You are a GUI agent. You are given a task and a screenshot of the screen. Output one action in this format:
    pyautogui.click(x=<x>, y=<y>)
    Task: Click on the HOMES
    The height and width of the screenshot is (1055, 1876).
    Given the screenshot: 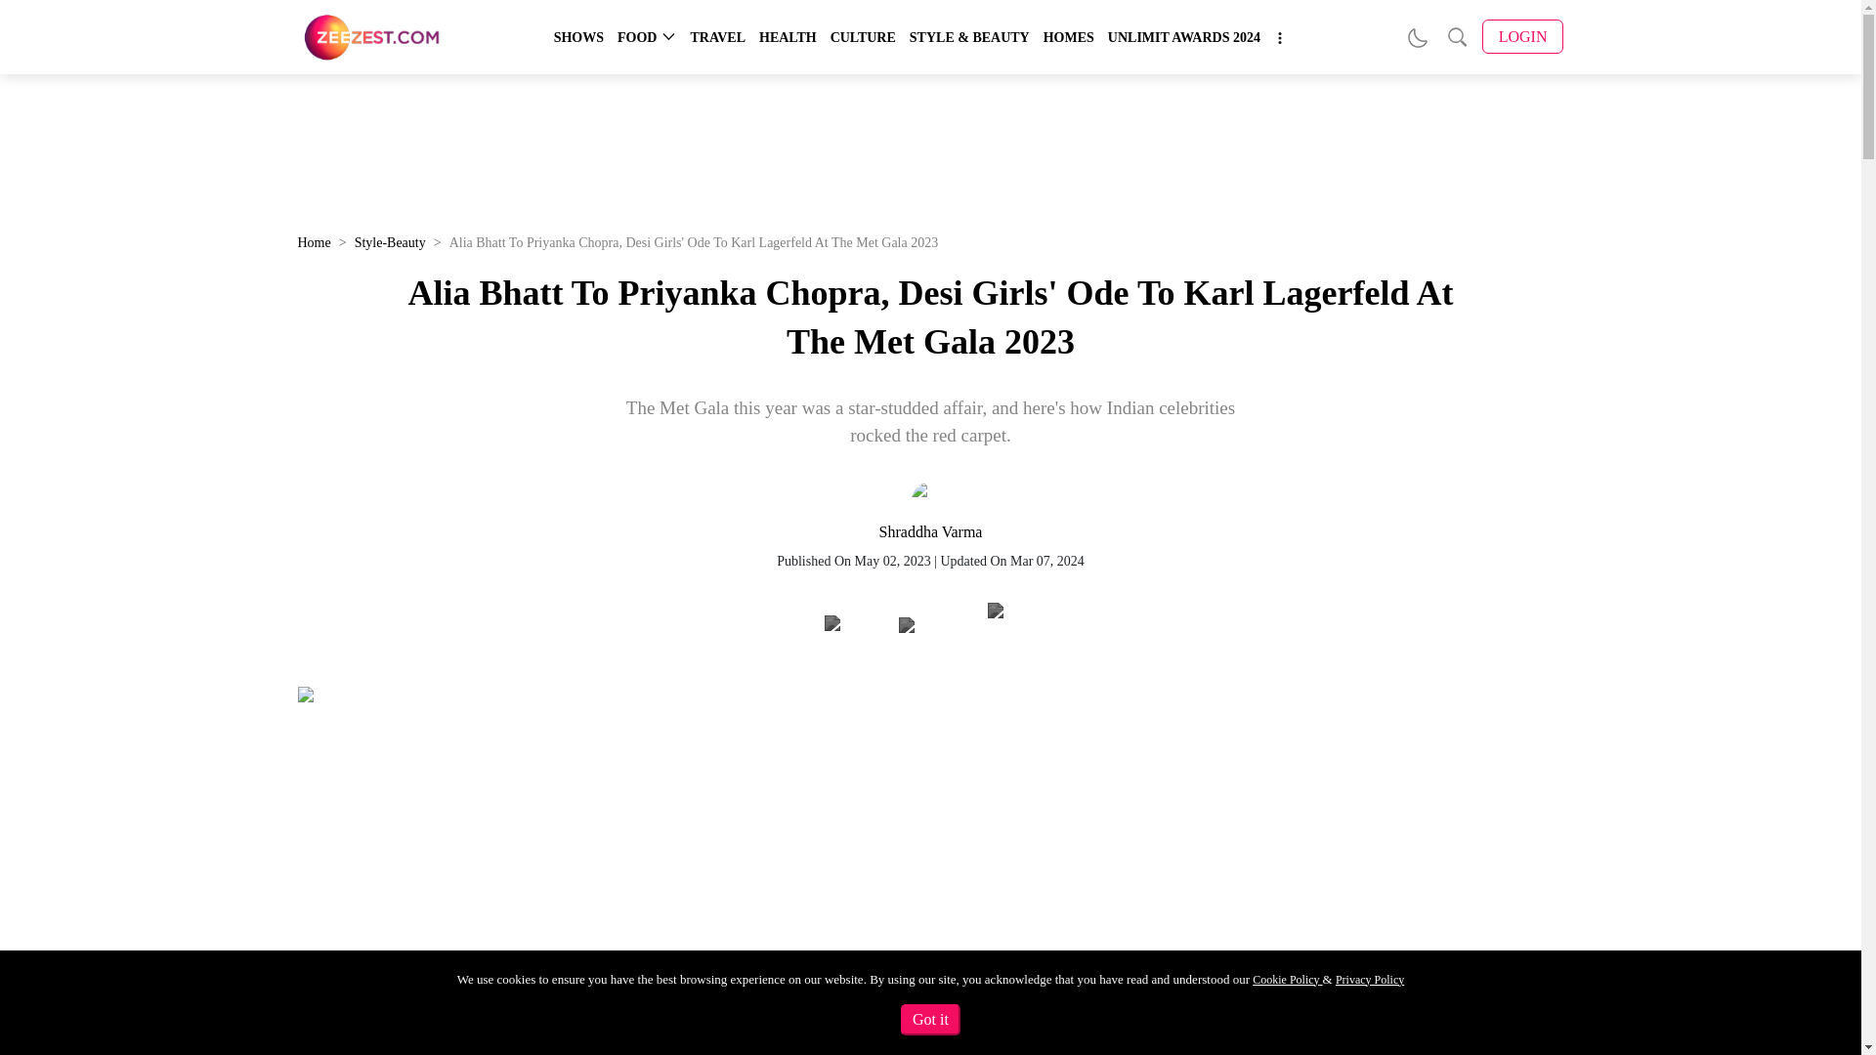 What is the action you would take?
    pyautogui.click(x=1068, y=37)
    